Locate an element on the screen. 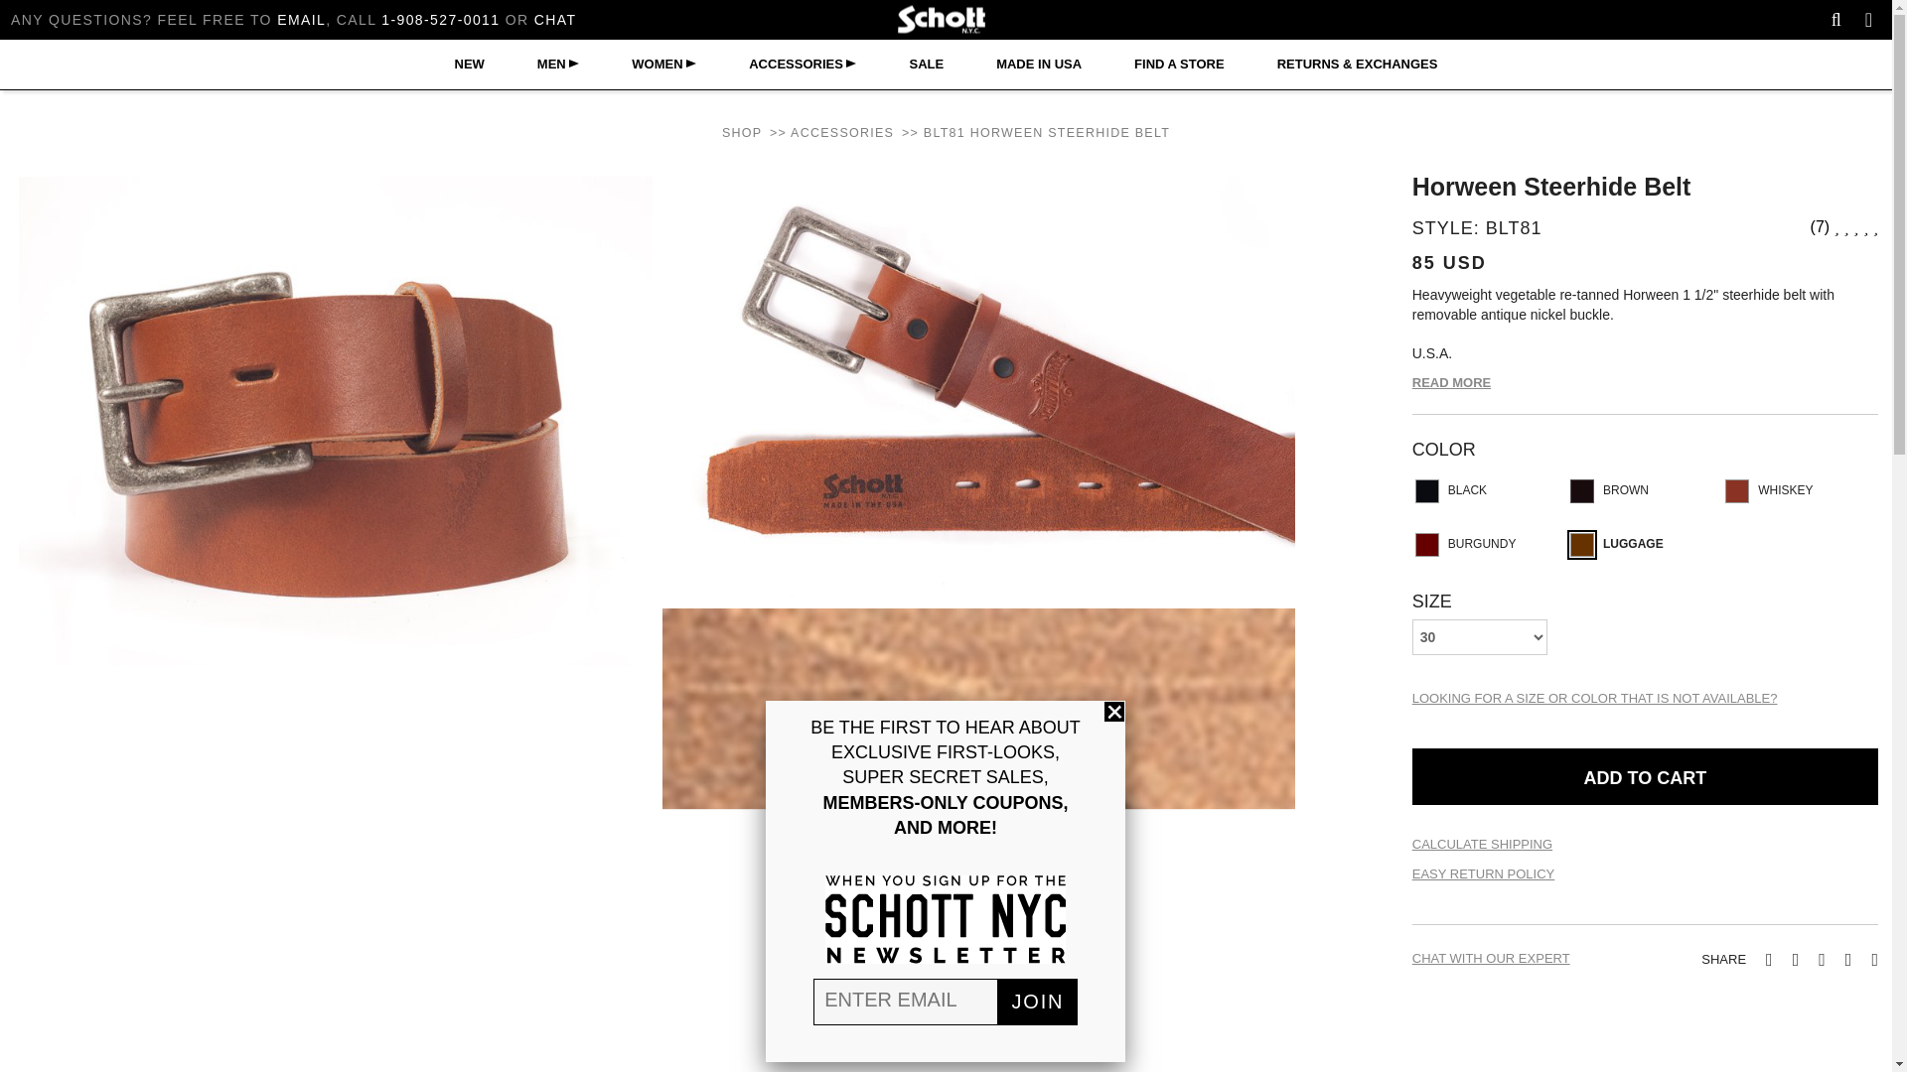  NEW is located at coordinates (469, 64).